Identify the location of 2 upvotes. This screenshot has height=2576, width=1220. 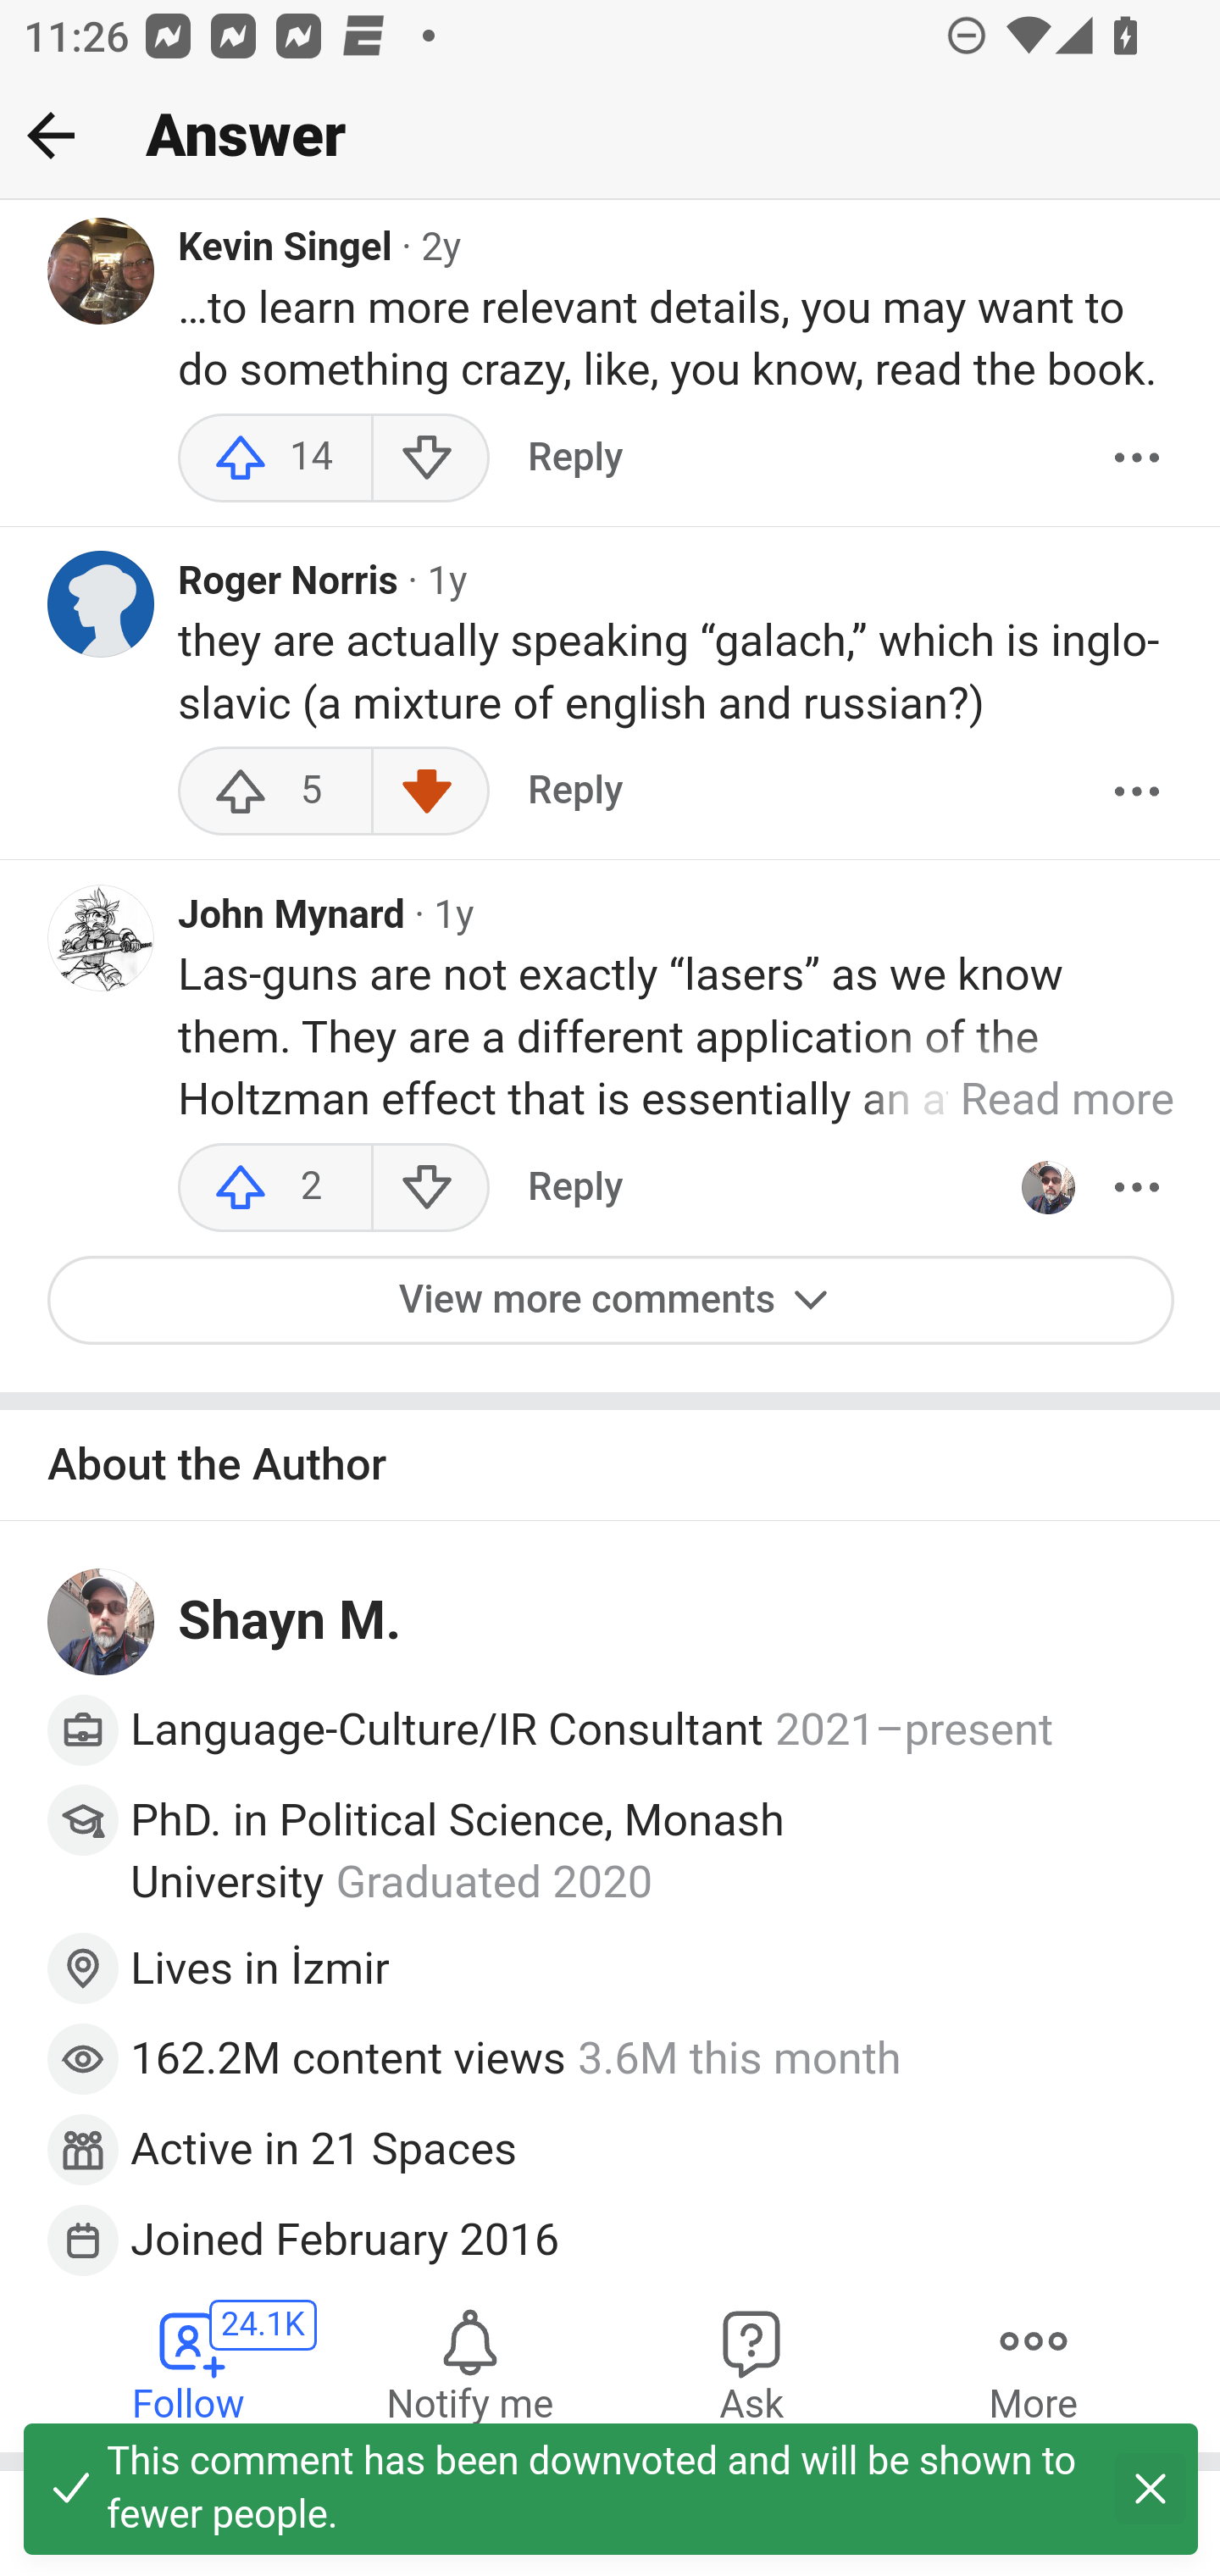
(275, 1188).